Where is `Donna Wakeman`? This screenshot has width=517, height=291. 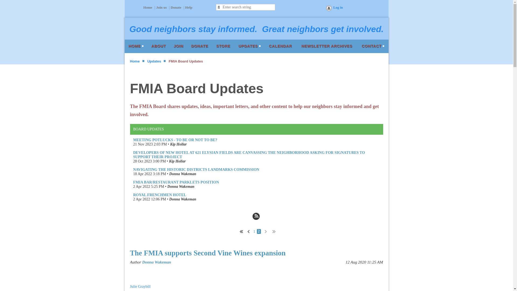 Donna Wakeman is located at coordinates (183, 199).